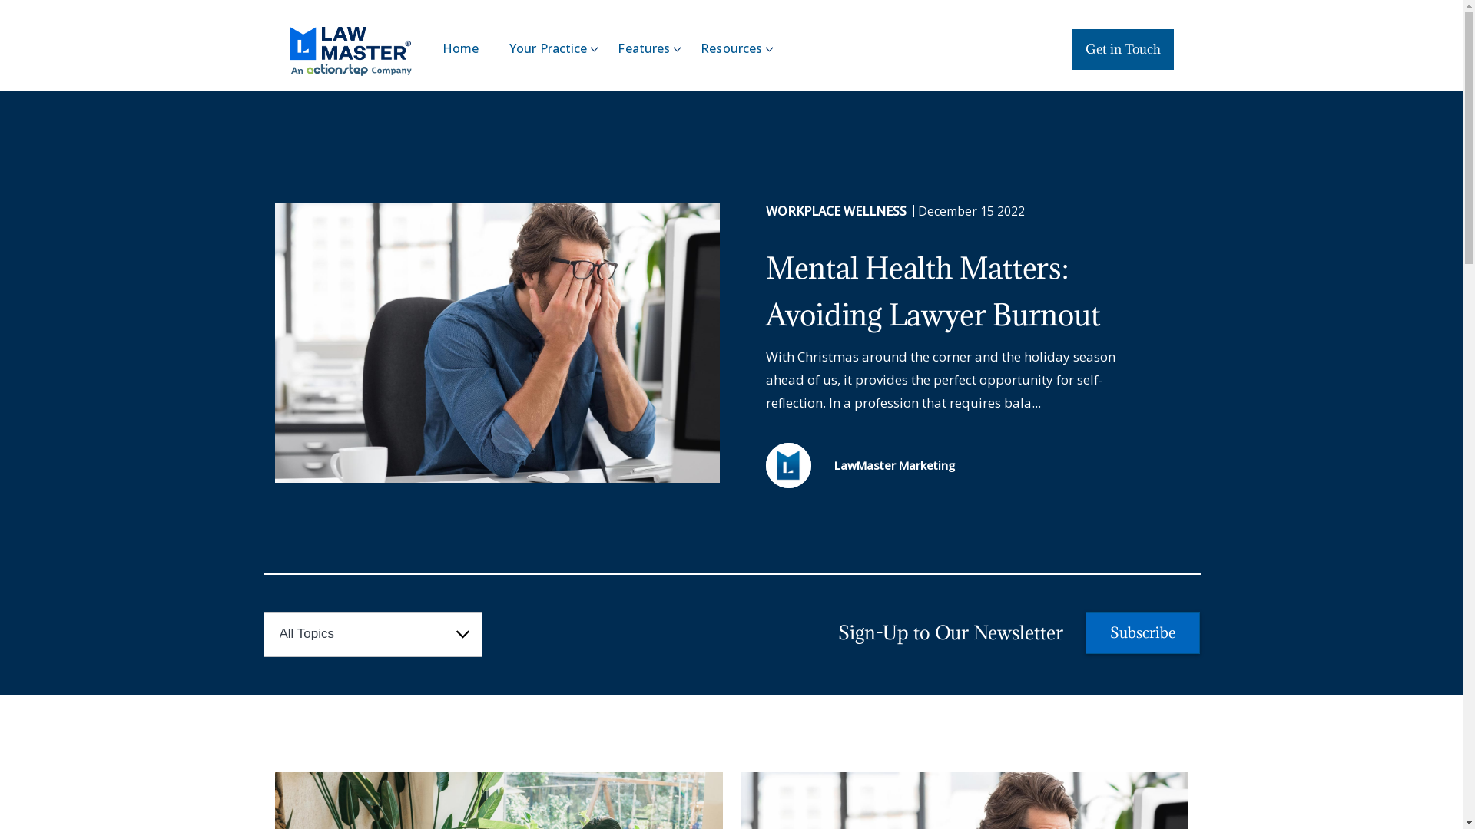 The image size is (1475, 829). Describe the element at coordinates (651, 48) in the screenshot. I see `Features` at that location.